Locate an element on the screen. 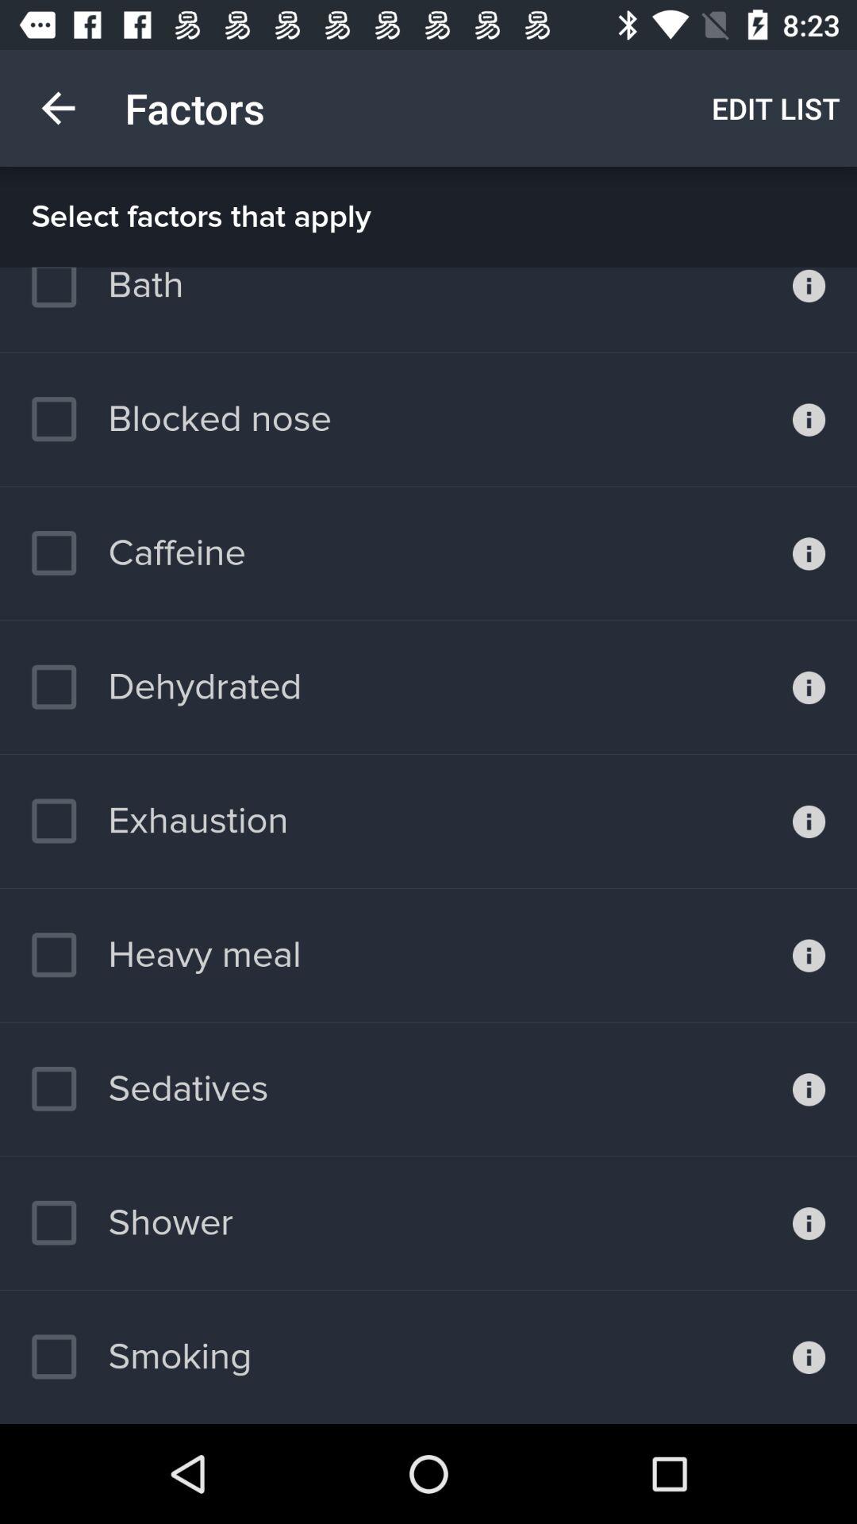  click the edit list item is located at coordinates (776, 108).